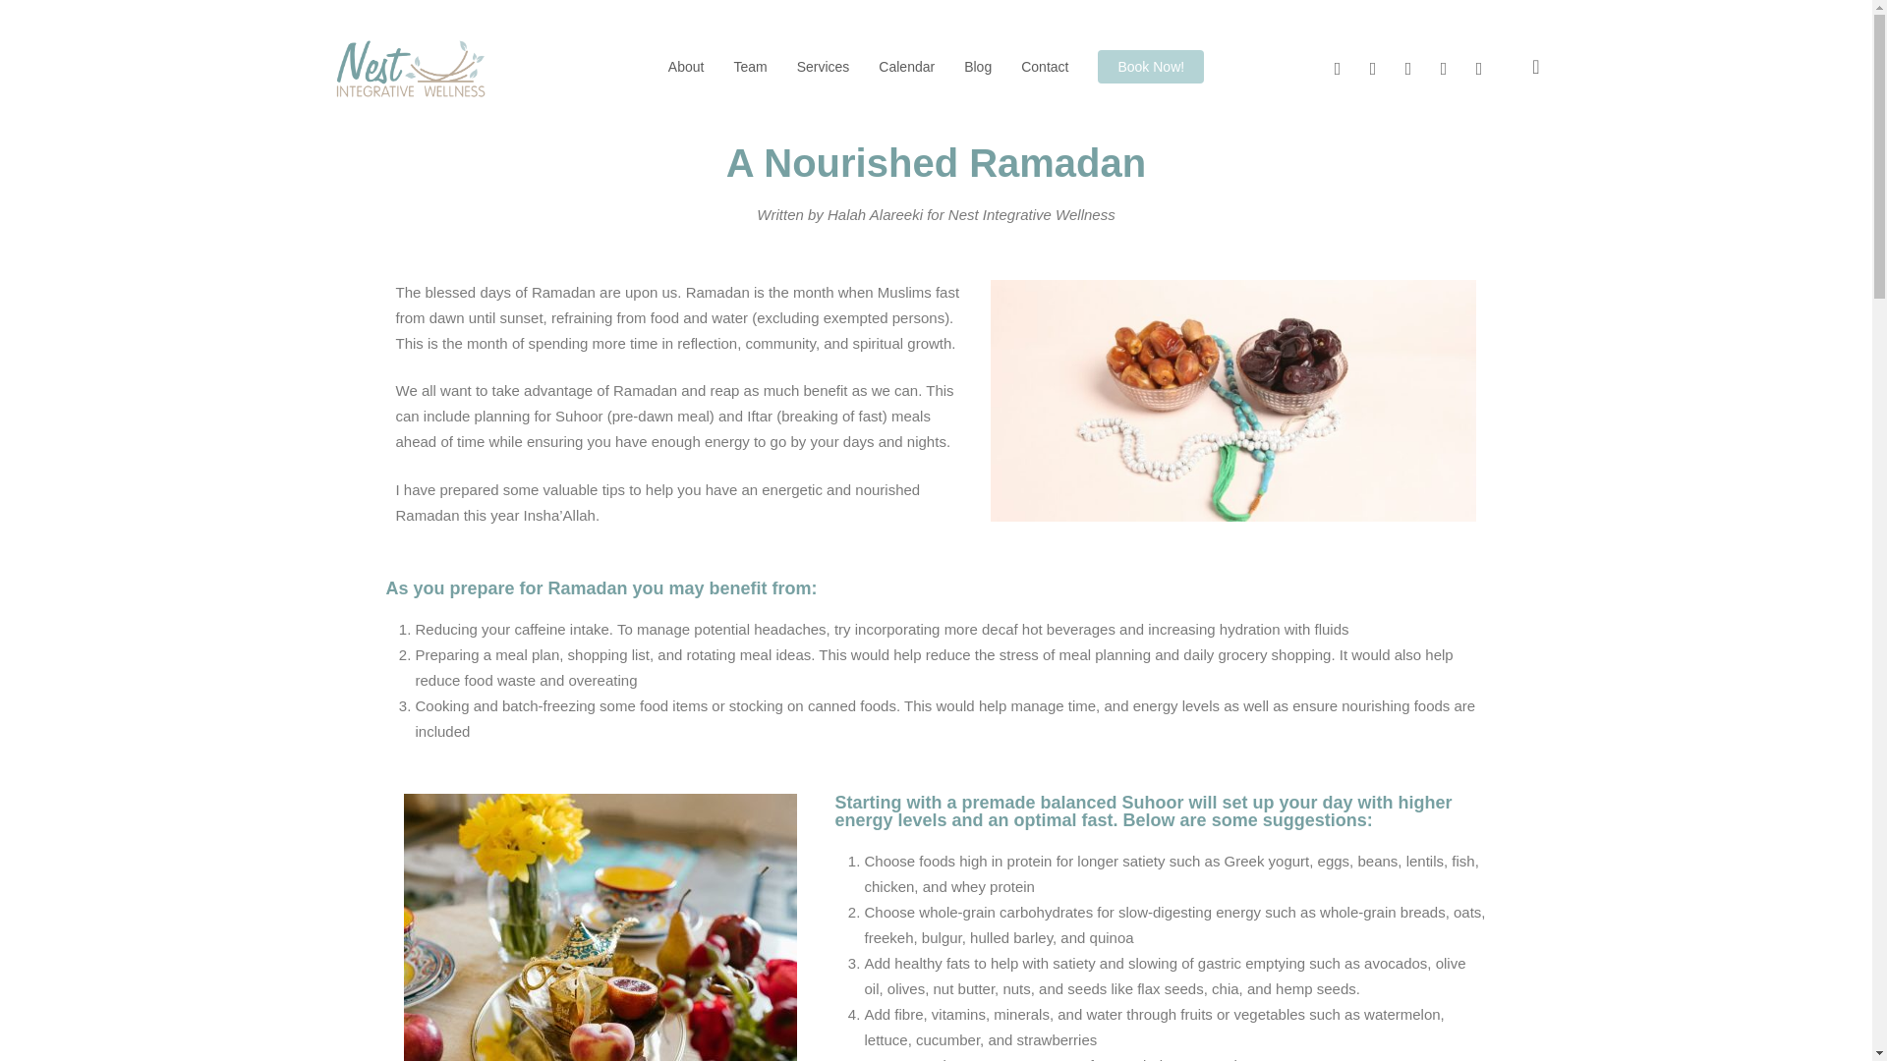 Image resolution: width=1887 pixels, height=1061 pixels. Describe the element at coordinates (824, 67) in the screenshot. I see `Services` at that location.